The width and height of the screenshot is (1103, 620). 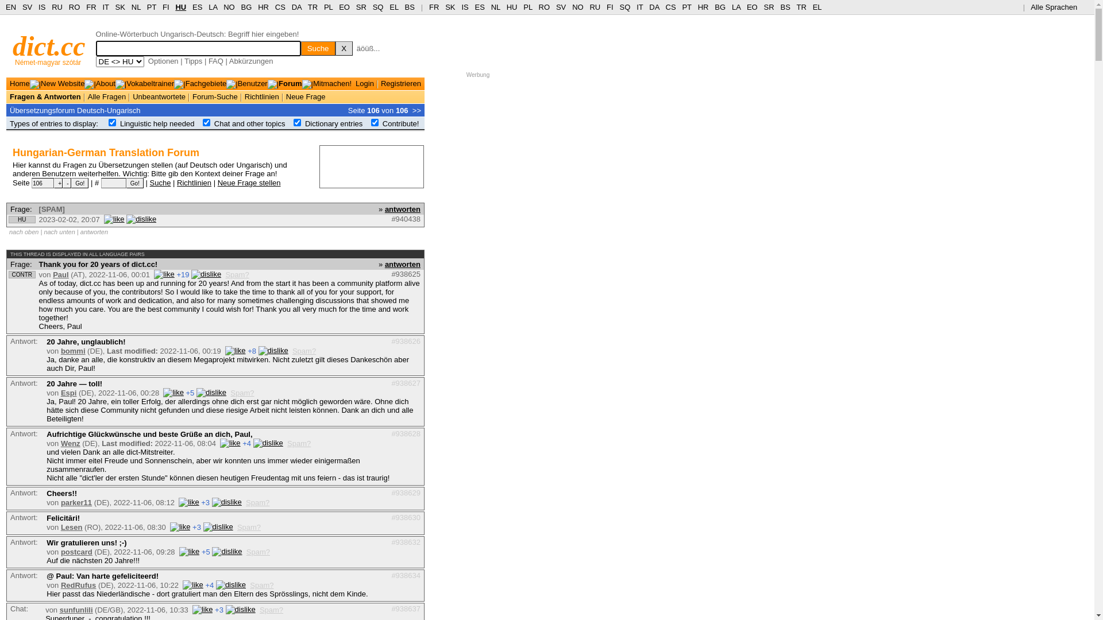 What do you see at coordinates (406, 542) in the screenshot?
I see `#938632` at bounding box center [406, 542].